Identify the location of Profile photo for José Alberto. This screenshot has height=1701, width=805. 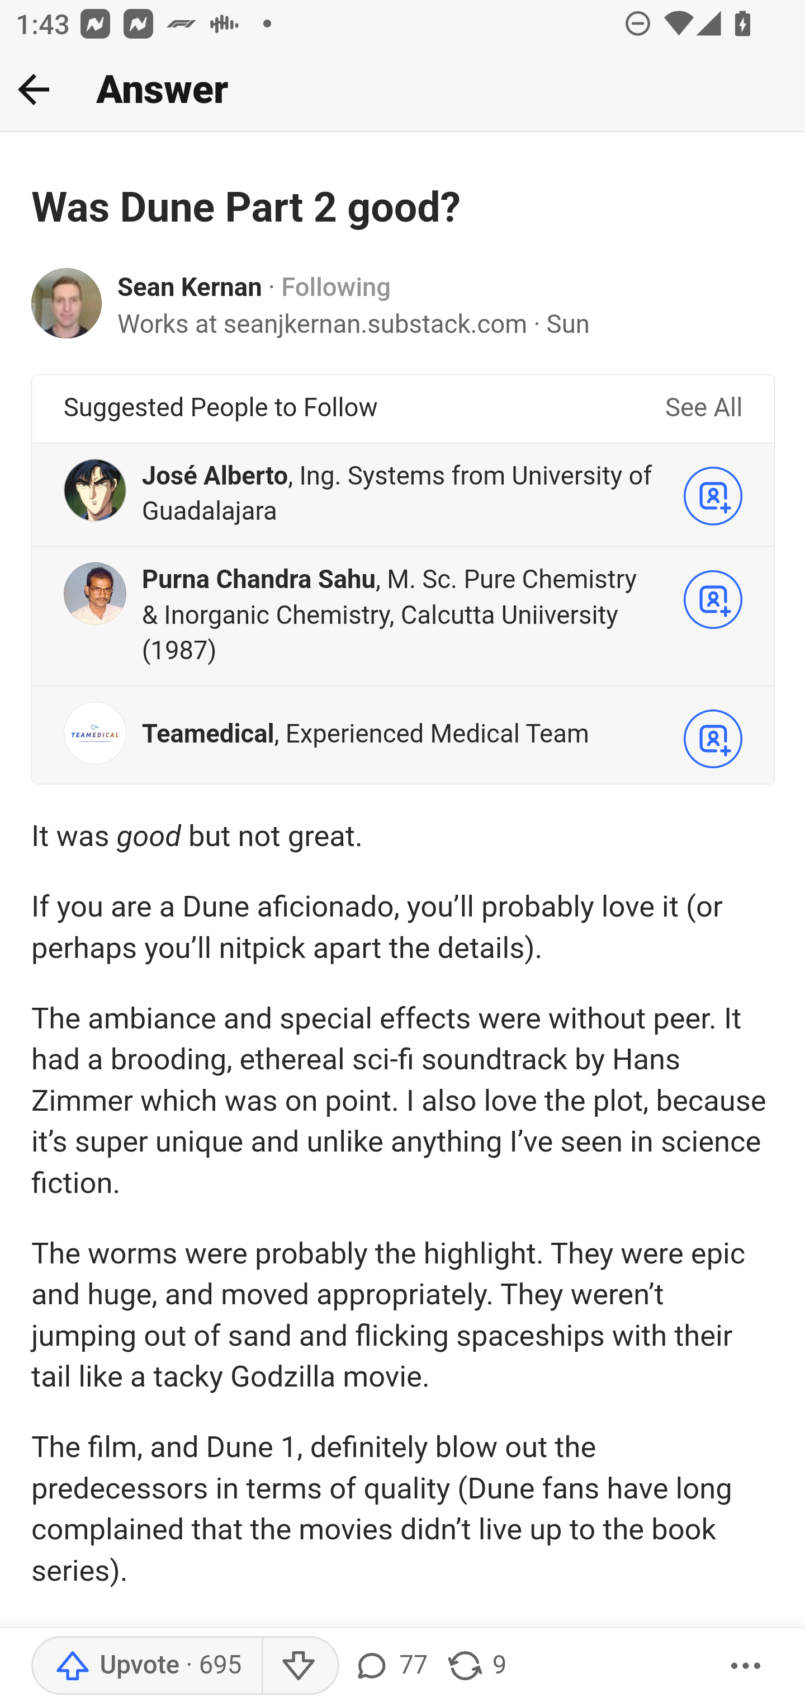
(95, 490).